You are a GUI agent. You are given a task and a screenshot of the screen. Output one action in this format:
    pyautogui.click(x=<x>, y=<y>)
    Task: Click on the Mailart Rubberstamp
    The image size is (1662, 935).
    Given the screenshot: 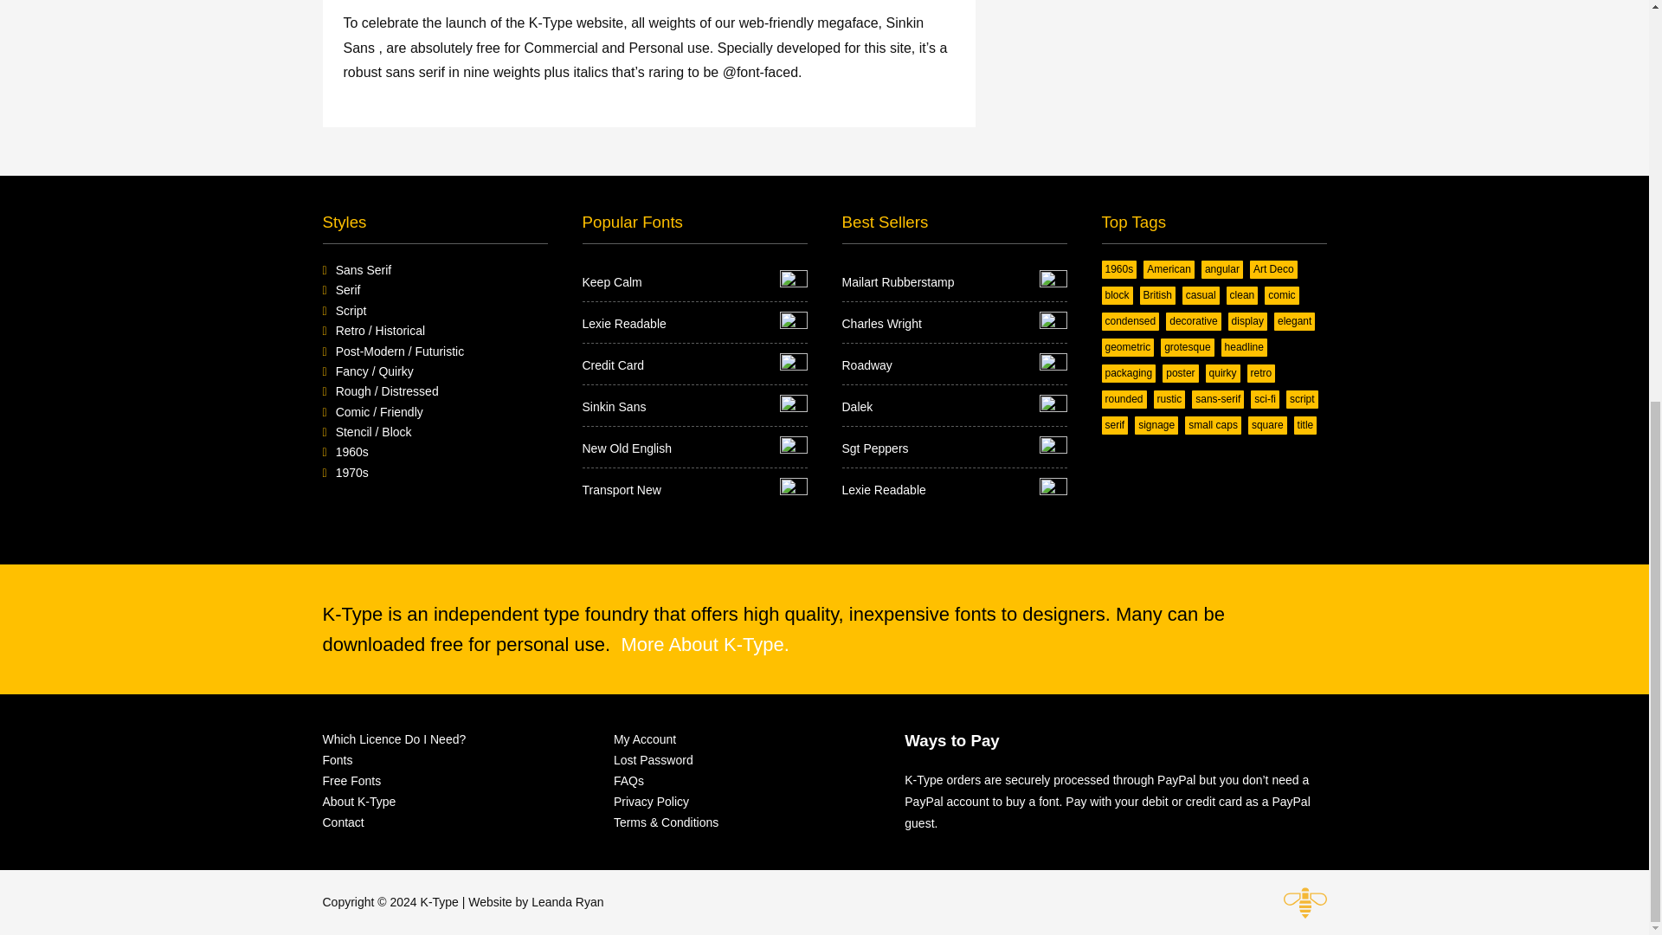 What is the action you would take?
    pyautogui.click(x=954, y=282)
    